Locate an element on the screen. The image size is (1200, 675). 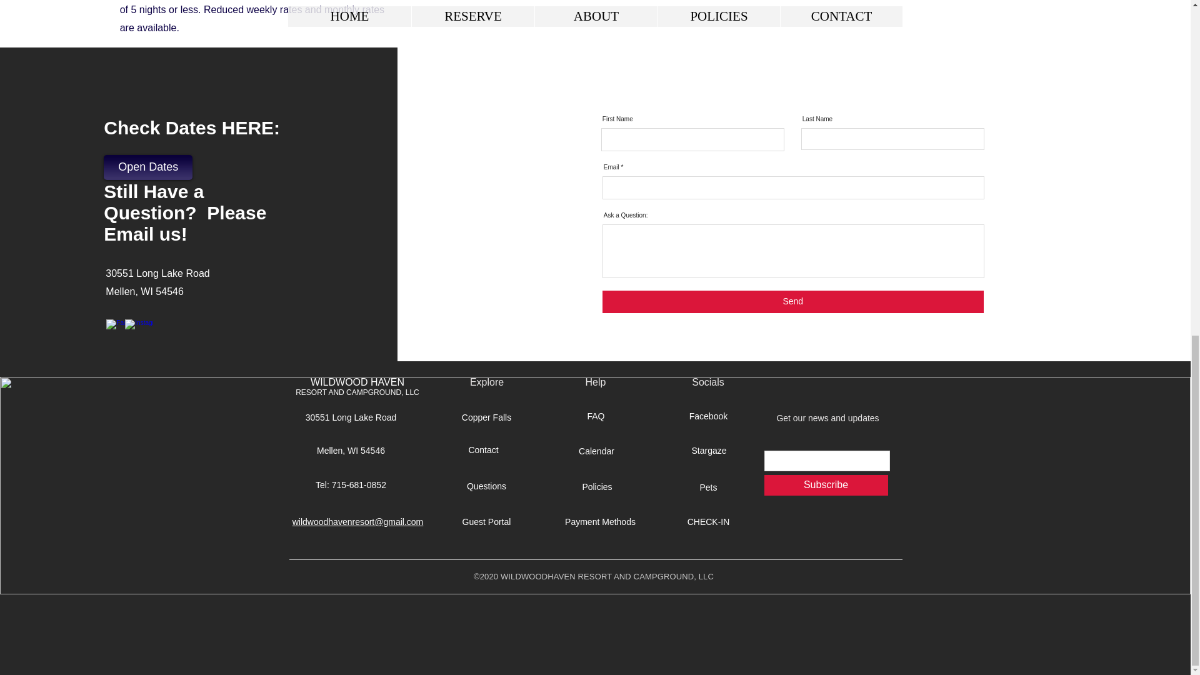
FAQ is located at coordinates (595, 416).